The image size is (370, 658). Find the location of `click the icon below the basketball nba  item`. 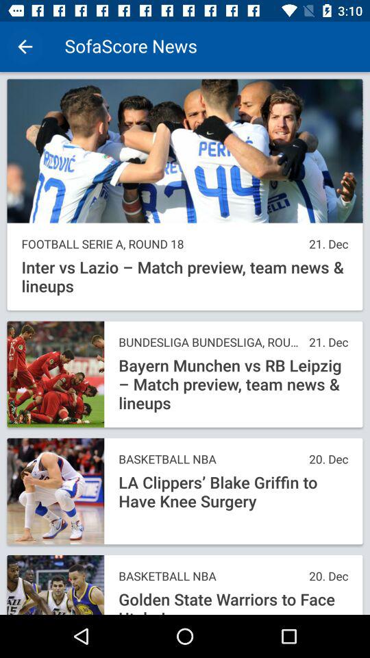

click the icon below the basketball nba  item is located at coordinates (233, 492).